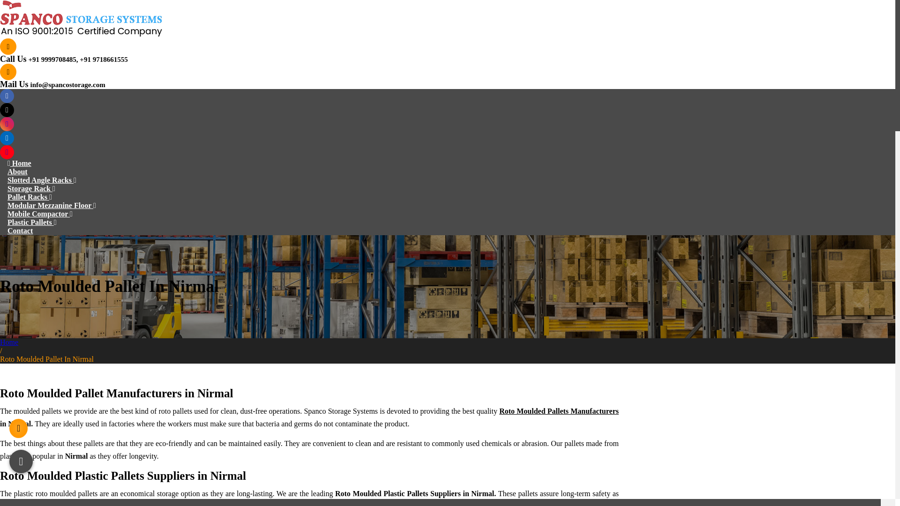 The height and width of the screenshot is (506, 900). Describe the element at coordinates (81, 18) in the screenshot. I see `Spanco Storage Systems` at that location.